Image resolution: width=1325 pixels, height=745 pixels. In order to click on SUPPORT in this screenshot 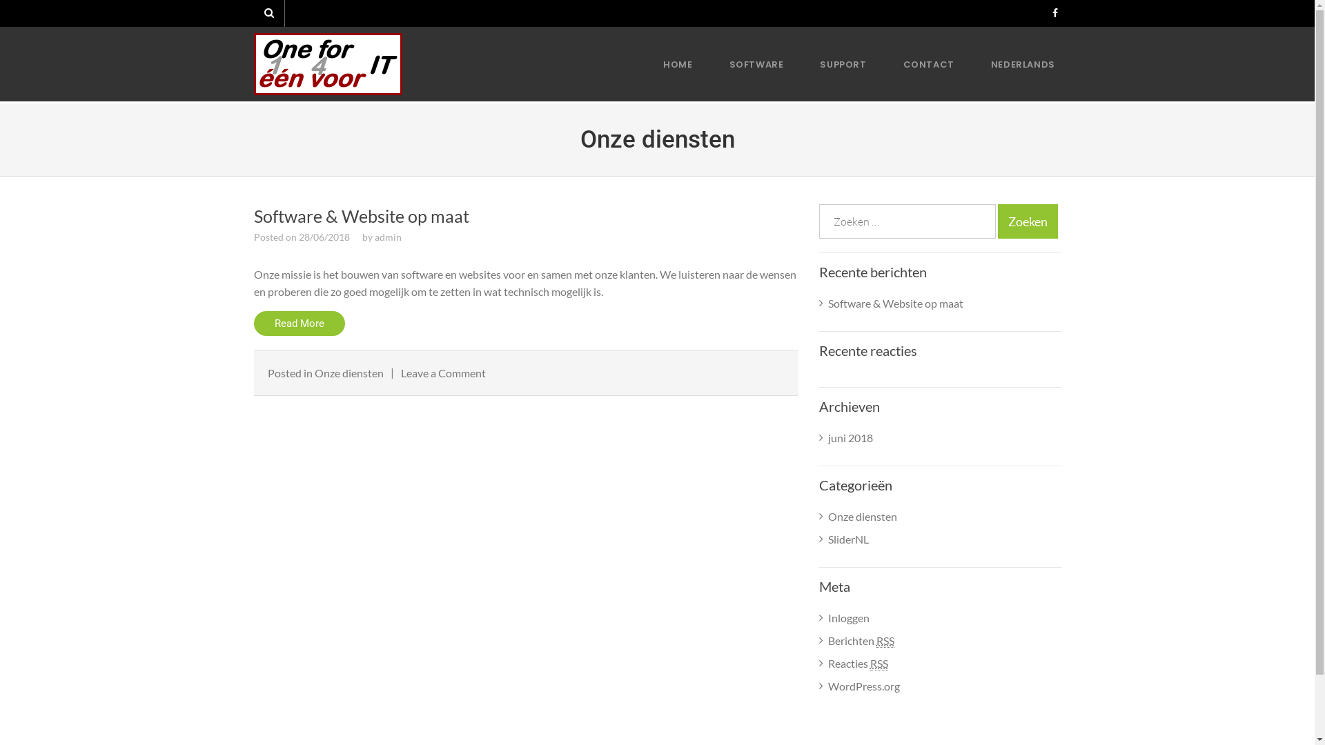, I will do `click(843, 63)`.